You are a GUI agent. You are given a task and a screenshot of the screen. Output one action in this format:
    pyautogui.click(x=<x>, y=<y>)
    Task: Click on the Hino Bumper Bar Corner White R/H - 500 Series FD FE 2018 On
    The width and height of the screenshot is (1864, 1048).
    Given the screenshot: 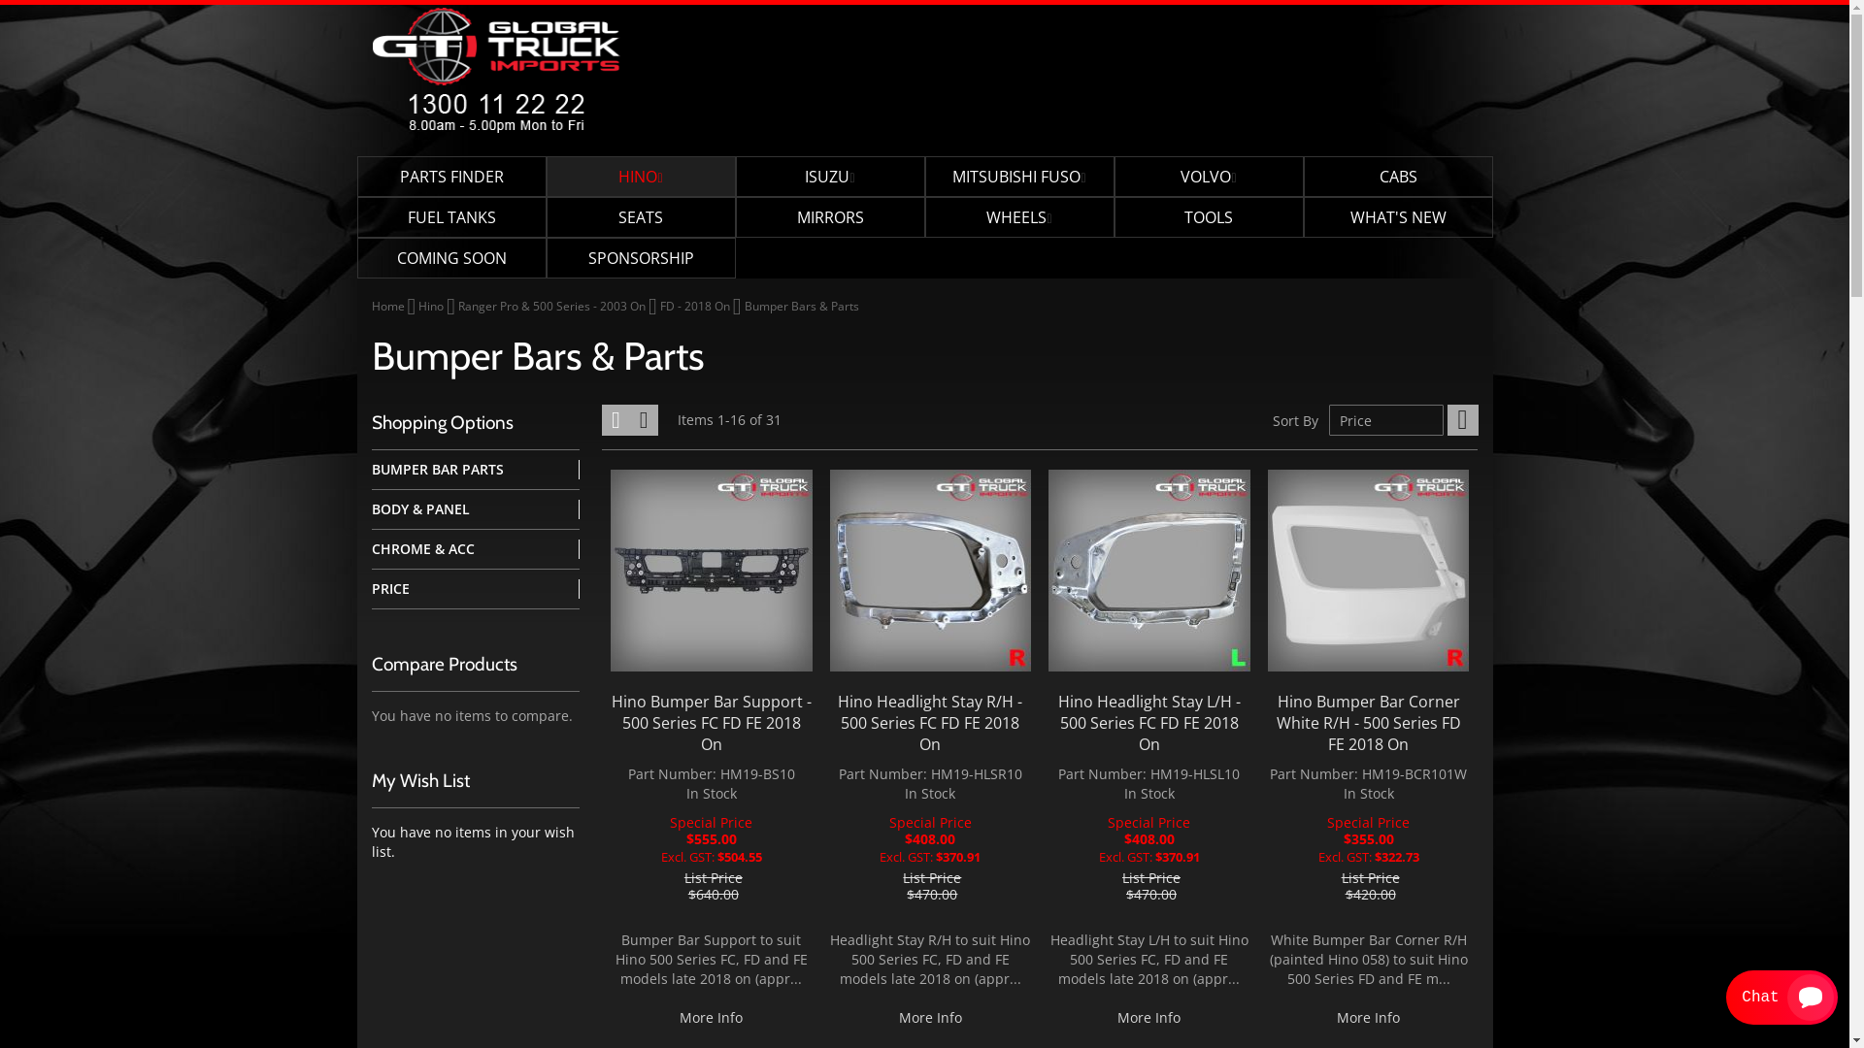 What is the action you would take?
    pyautogui.click(x=1369, y=723)
    